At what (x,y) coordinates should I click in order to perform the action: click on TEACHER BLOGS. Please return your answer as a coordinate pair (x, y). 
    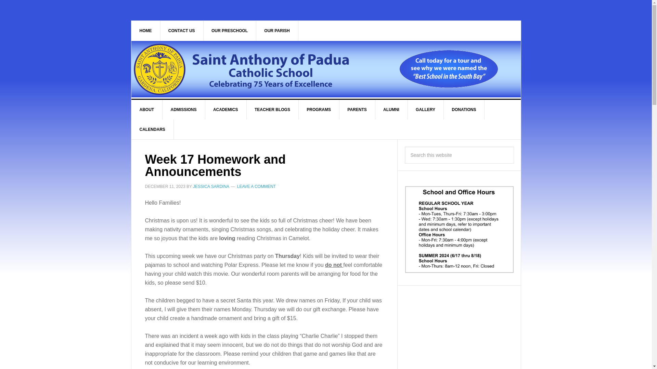
    Looking at the image, I should click on (272, 109).